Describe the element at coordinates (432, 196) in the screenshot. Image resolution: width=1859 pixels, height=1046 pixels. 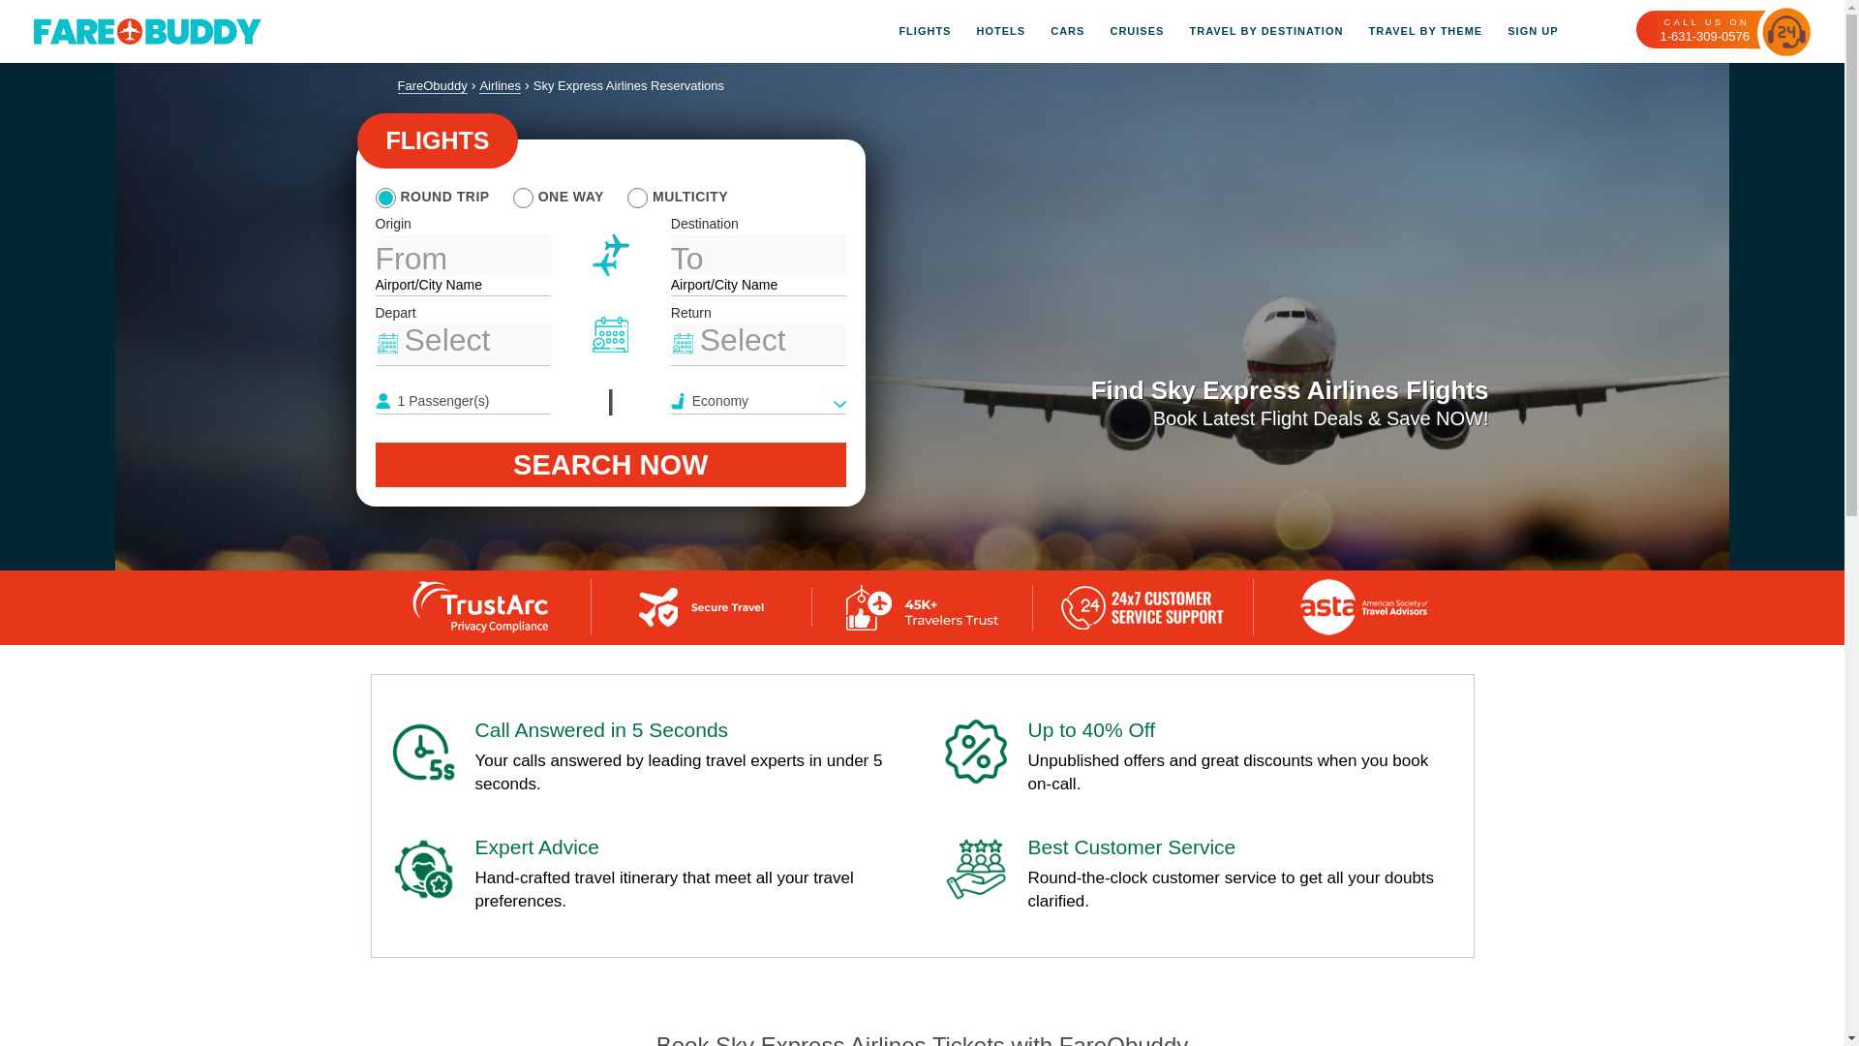
I see `ROUND TRIP` at that location.